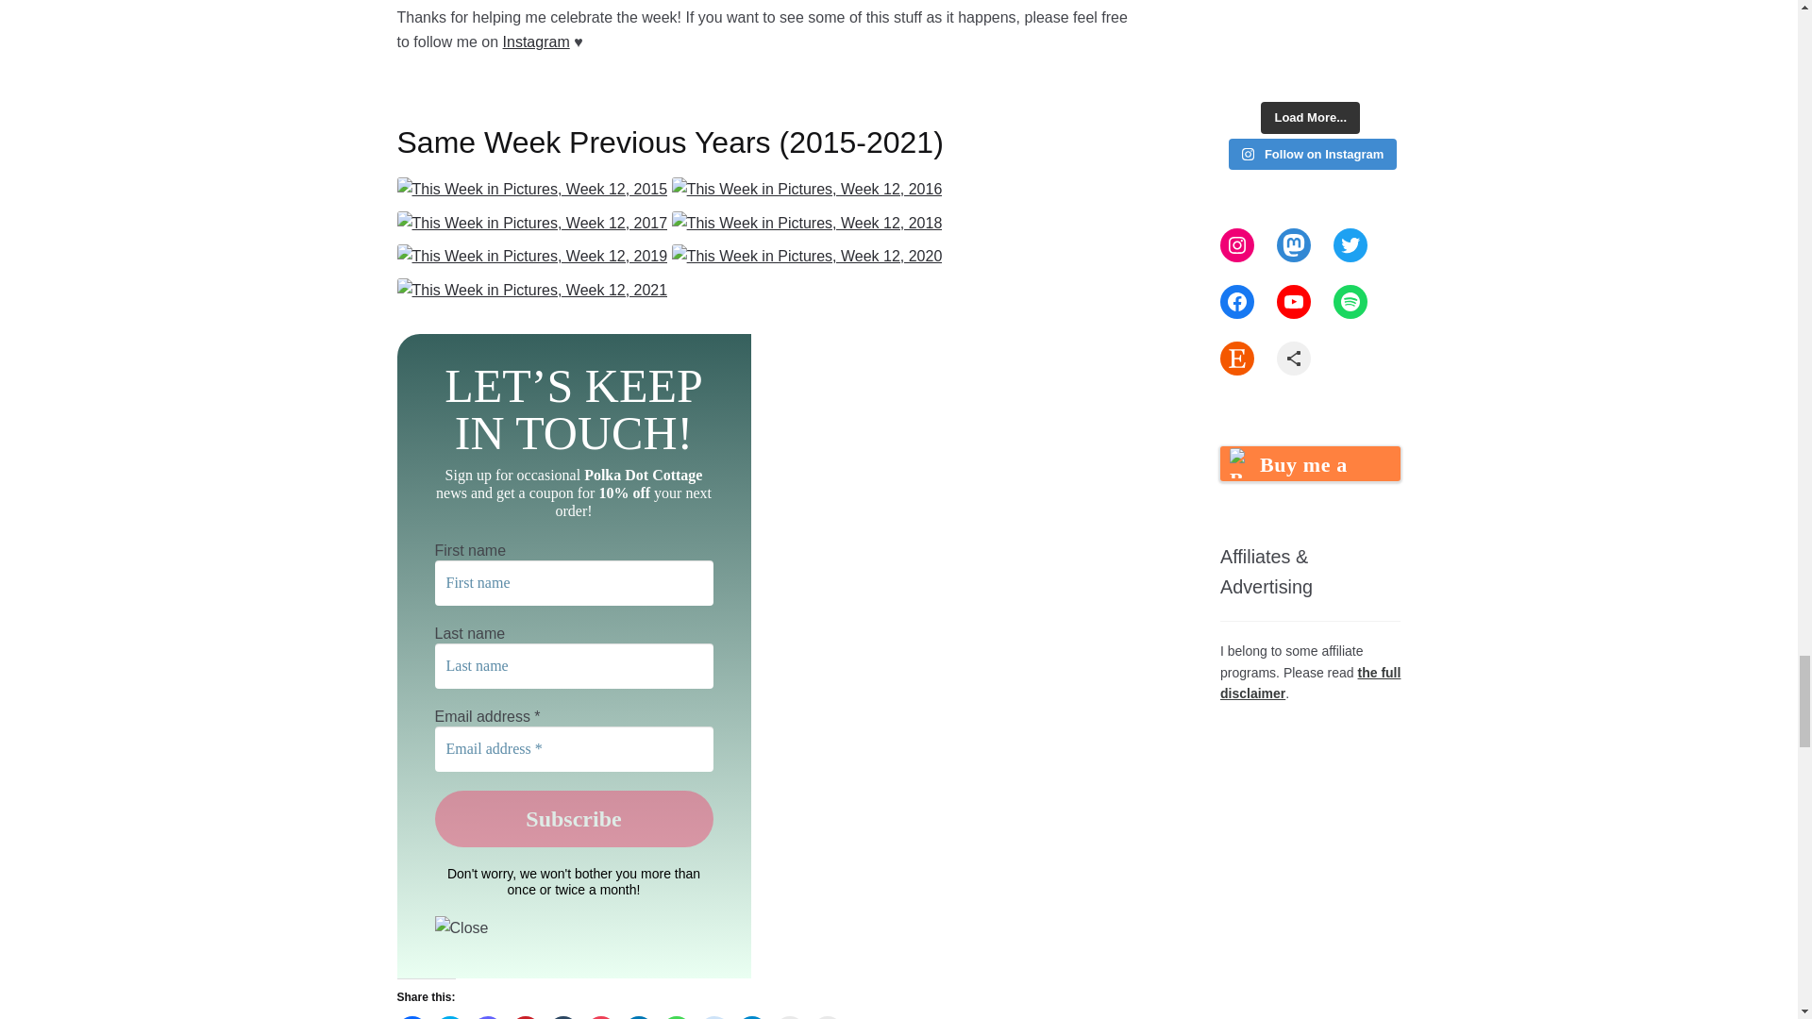 The width and height of the screenshot is (1812, 1019). Describe the element at coordinates (600, 1017) in the screenshot. I see `Click to share on Pocket` at that location.